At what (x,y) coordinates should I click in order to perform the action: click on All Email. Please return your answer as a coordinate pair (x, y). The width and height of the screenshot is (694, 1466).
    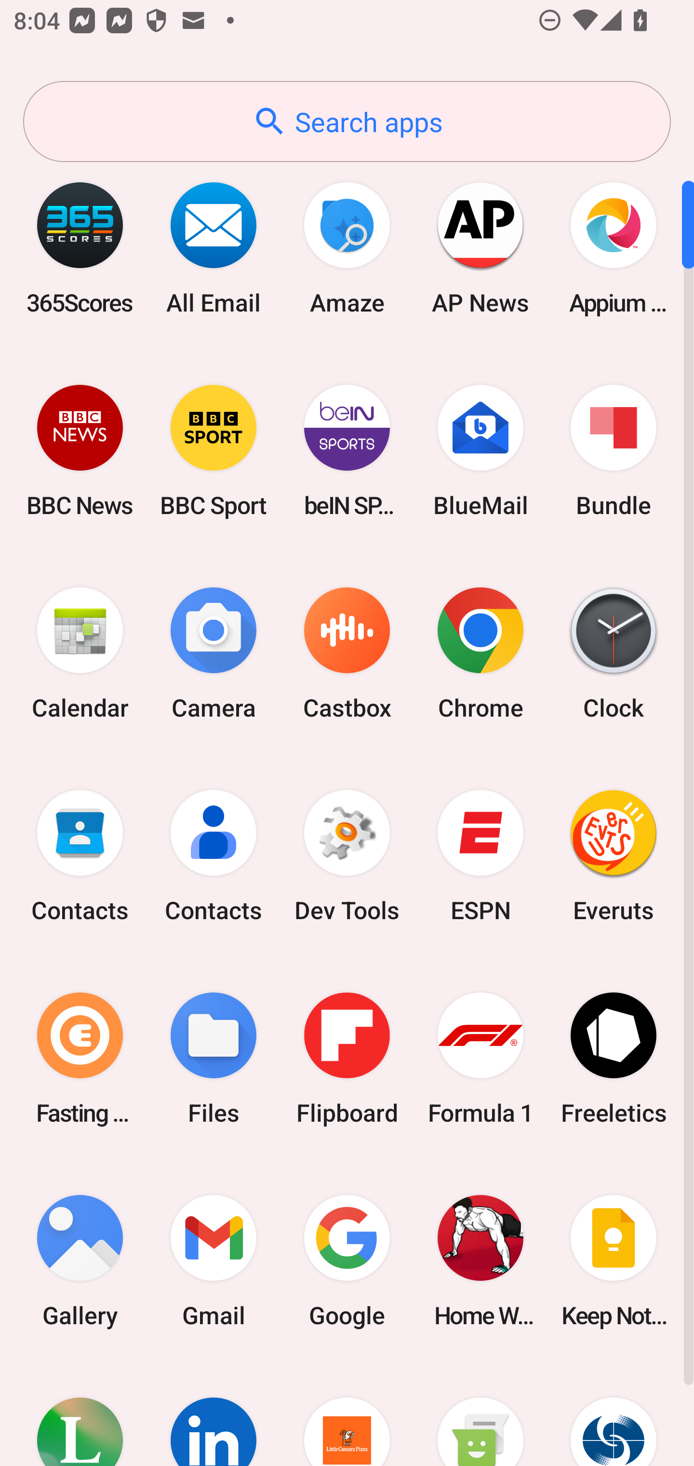
    Looking at the image, I should click on (214, 248).